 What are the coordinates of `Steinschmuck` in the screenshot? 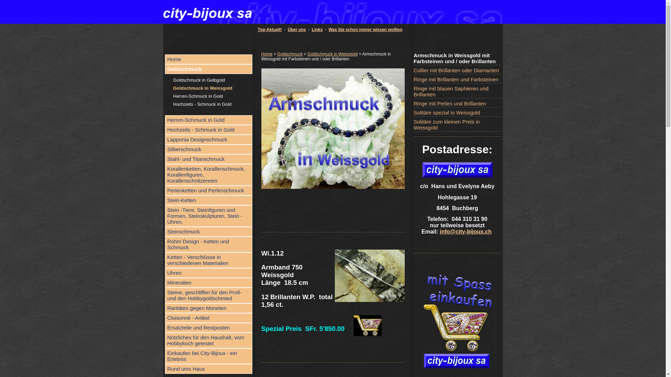 It's located at (209, 232).